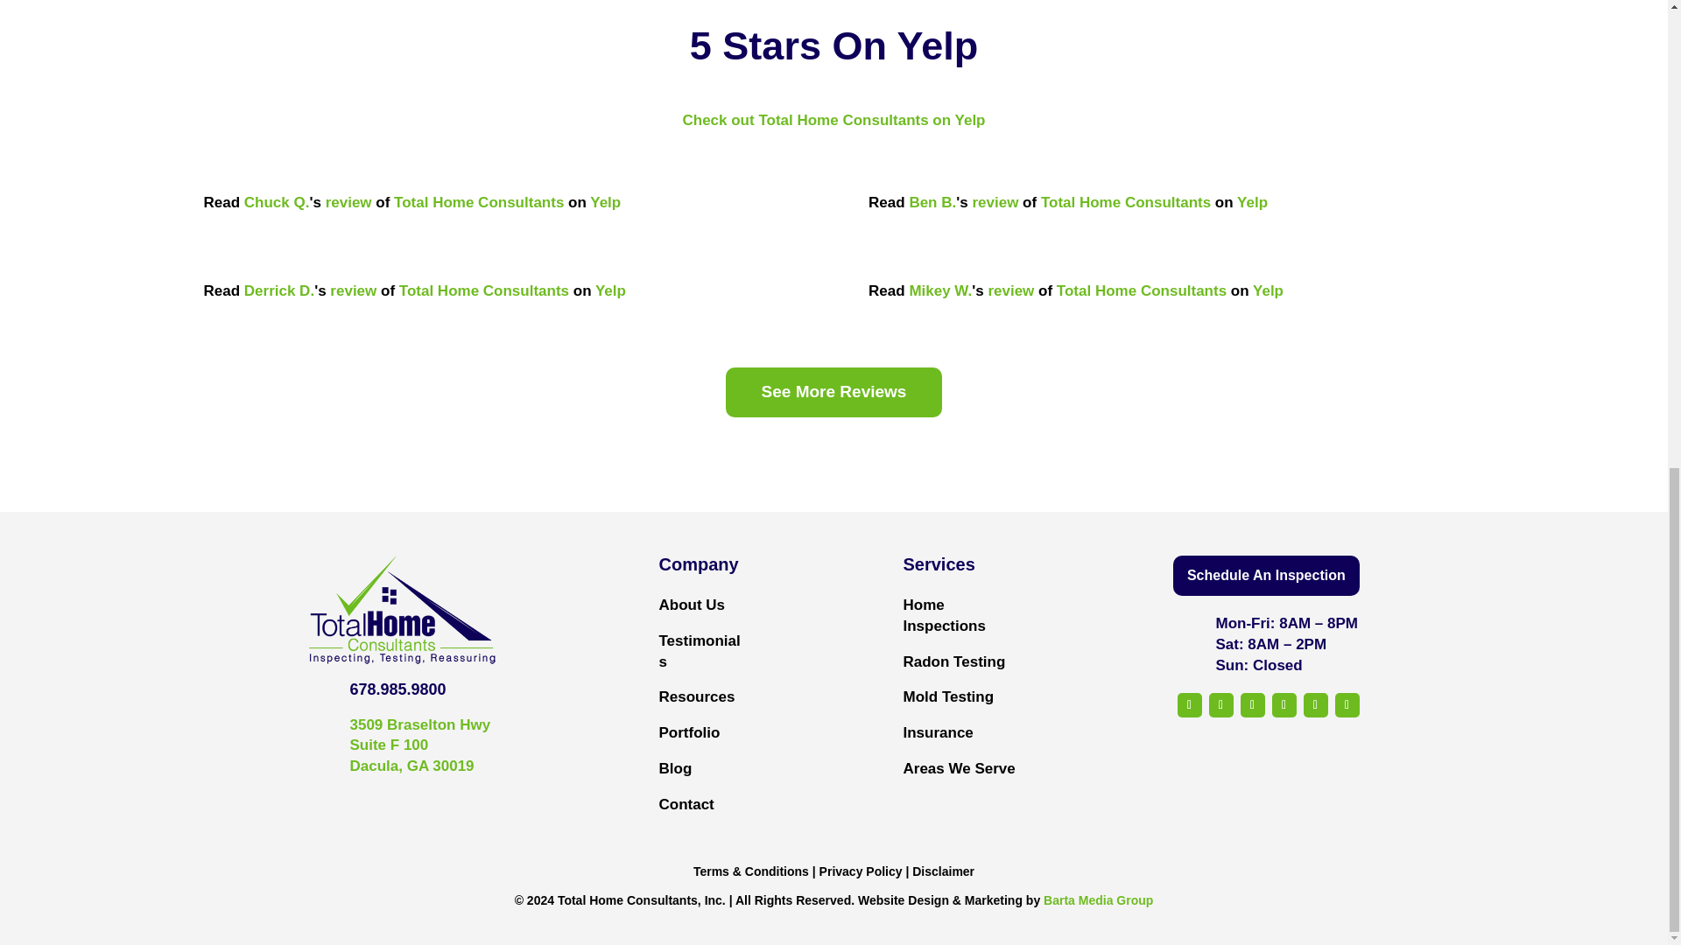 The width and height of the screenshot is (1681, 945). Describe the element at coordinates (995, 202) in the screenshot. I see `review` at that location.